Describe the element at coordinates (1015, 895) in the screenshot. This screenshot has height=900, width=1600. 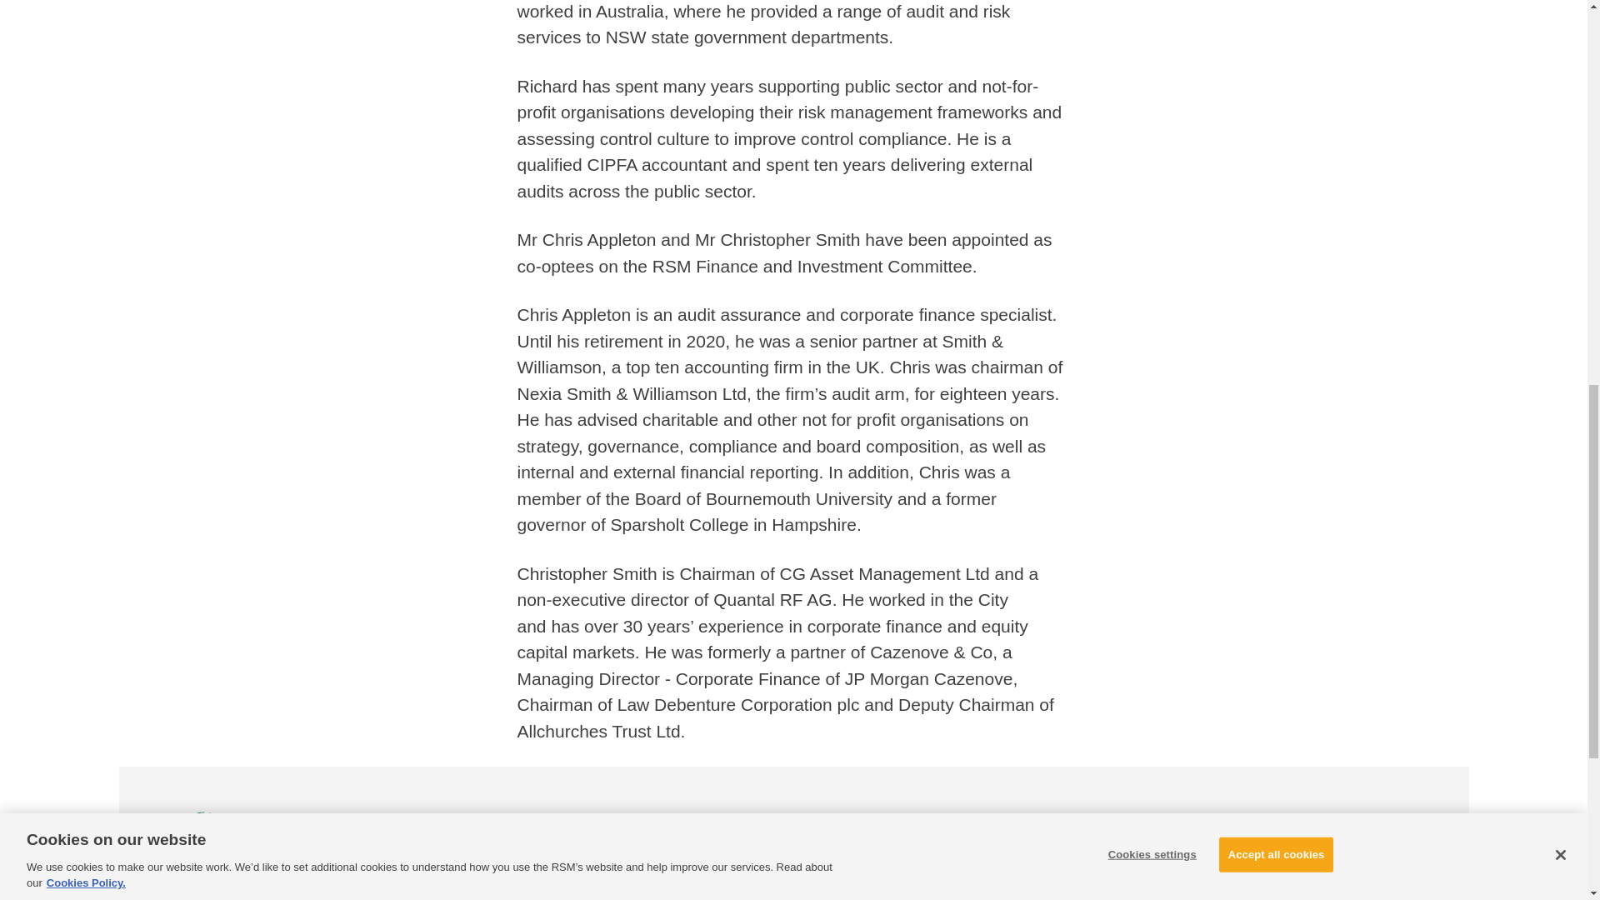
I see `1 Wimpole Street` at that location.